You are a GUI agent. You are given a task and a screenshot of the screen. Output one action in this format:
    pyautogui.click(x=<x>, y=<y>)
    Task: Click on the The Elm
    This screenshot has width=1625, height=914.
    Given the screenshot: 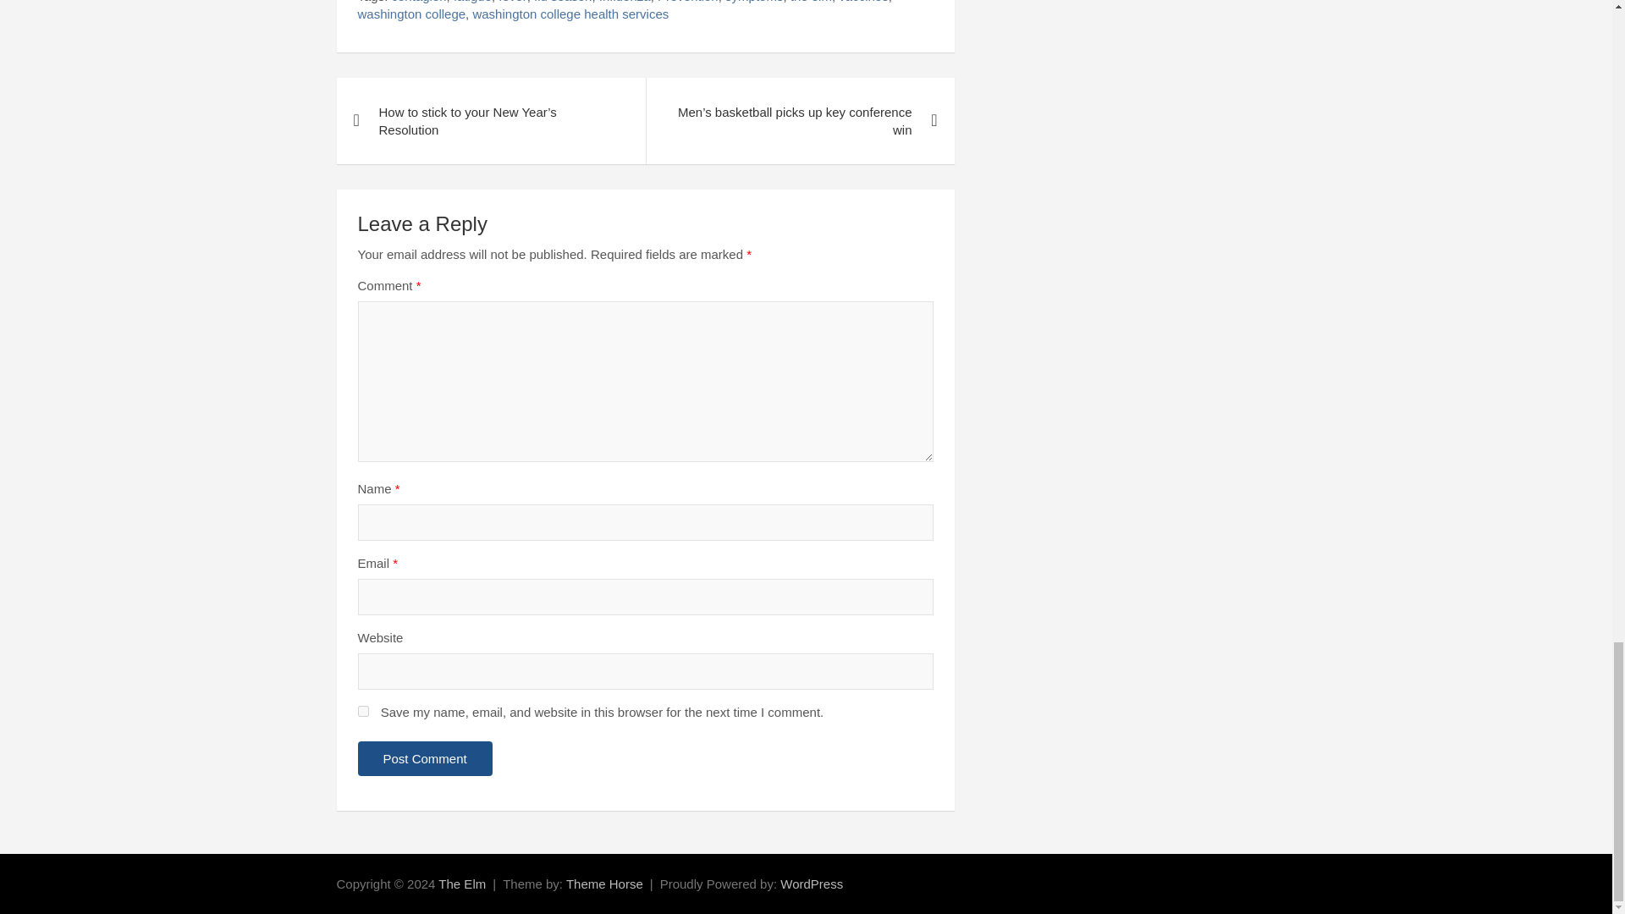 What is the action you would take?
    pyautogui.click(x=462, y=884)
    